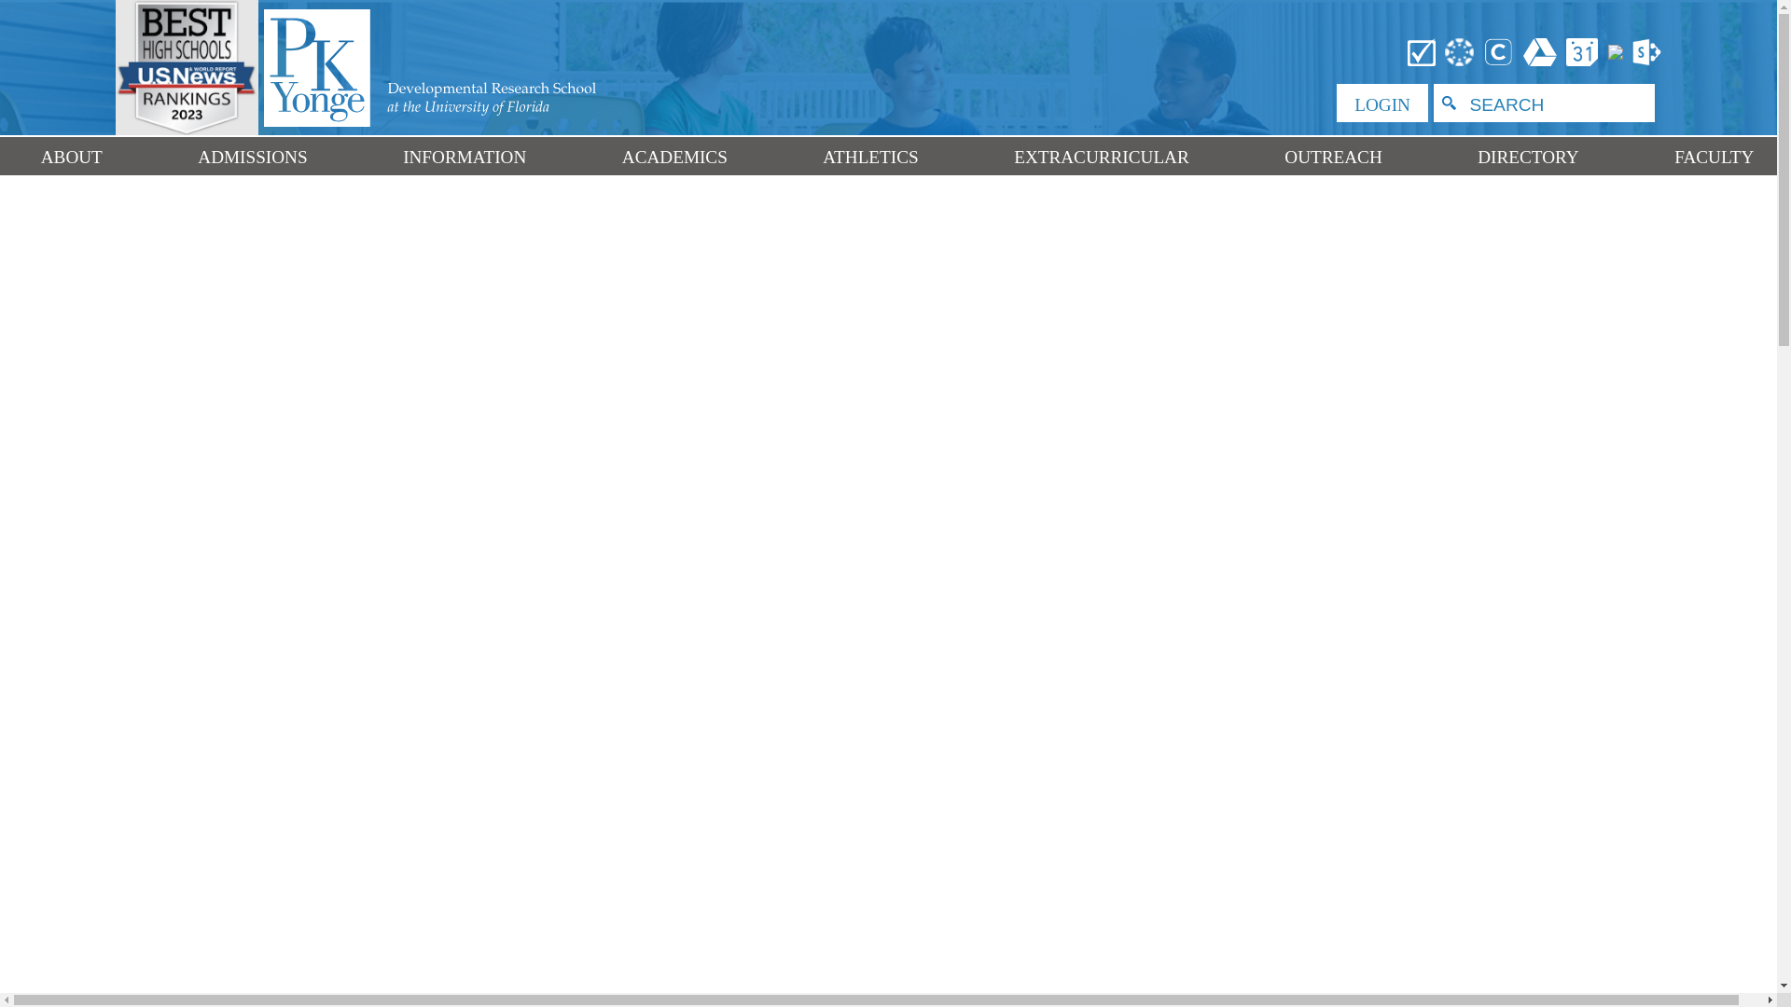  Describe the element at coordinates (1422, 50) in the screenshot. I see `Skyward` at that location.